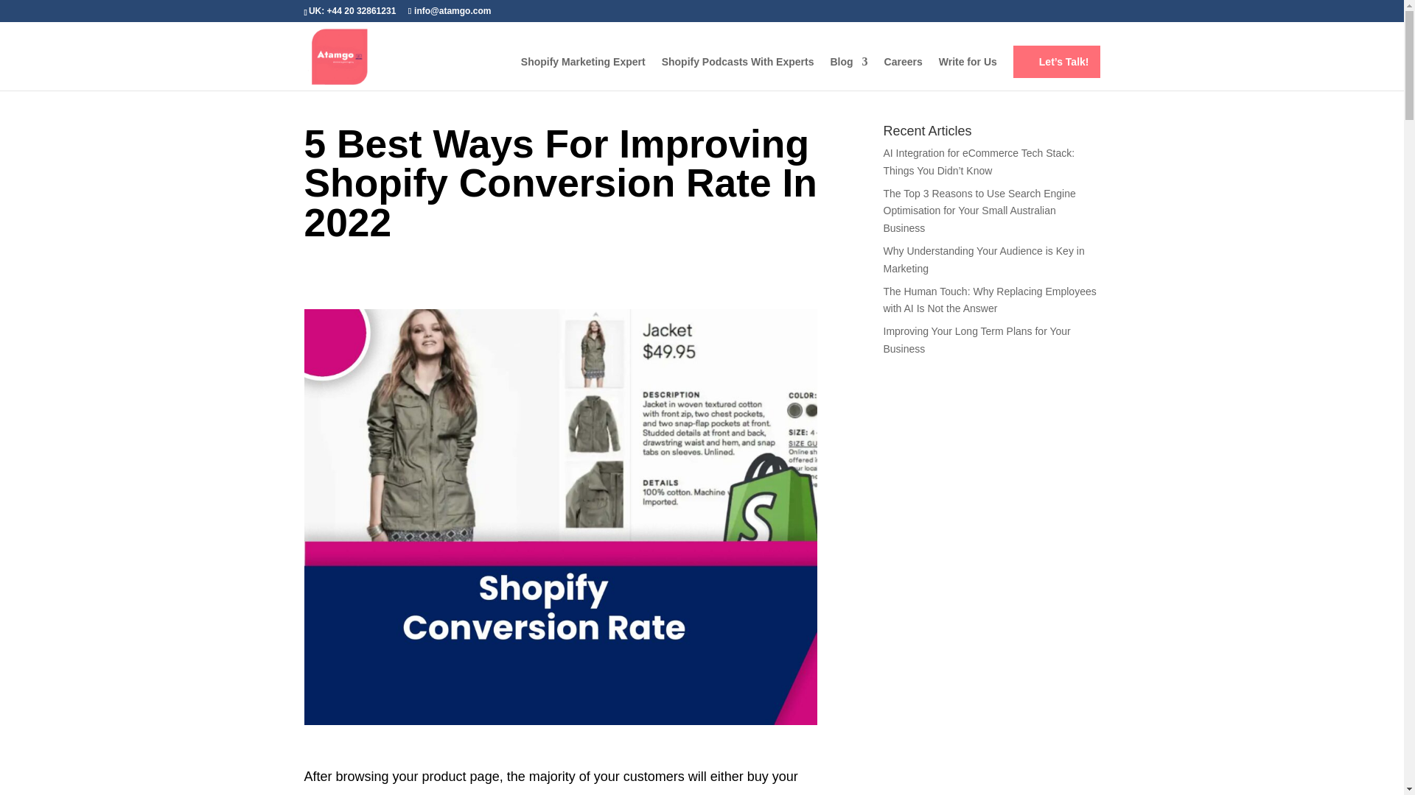  Describe the element at coordinates (582, 74) in the screenshot. I see `Shopify Marketing Expert` at that location.